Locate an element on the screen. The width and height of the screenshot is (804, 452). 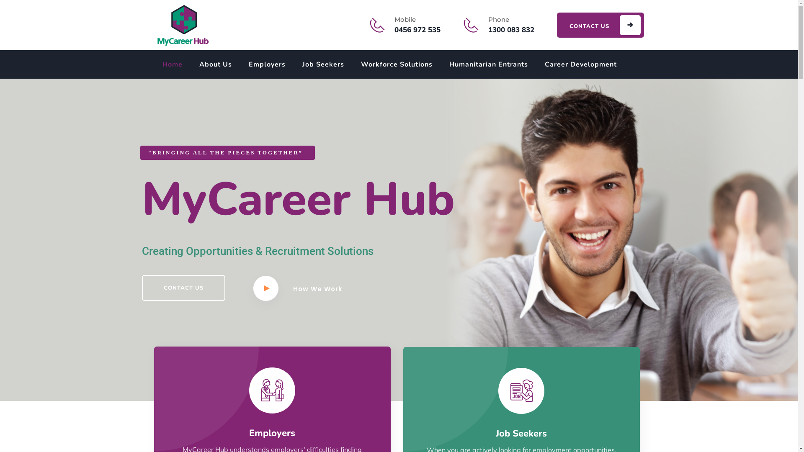
Humanitarian Entrants is located at coordinates (488, 64).